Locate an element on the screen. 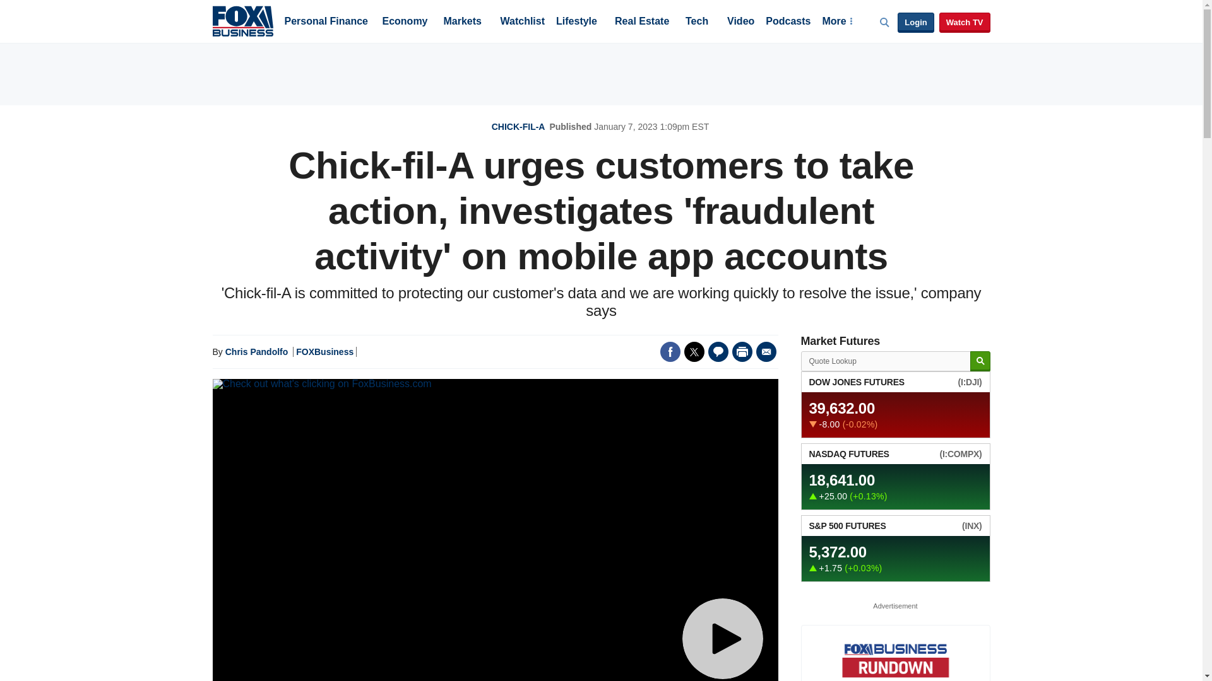 This screenshot has height=681, width=1212. Search is located at coordinates (980, 361).